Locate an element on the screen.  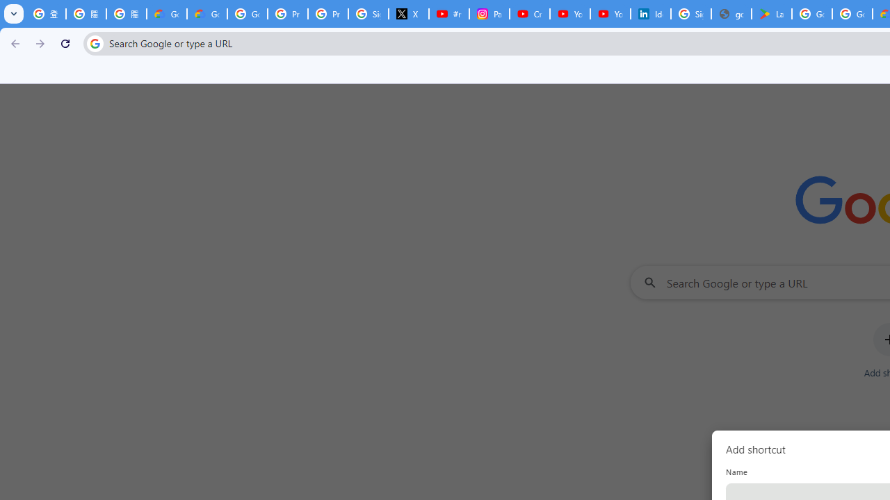
System is located at coordinates (7, 8).